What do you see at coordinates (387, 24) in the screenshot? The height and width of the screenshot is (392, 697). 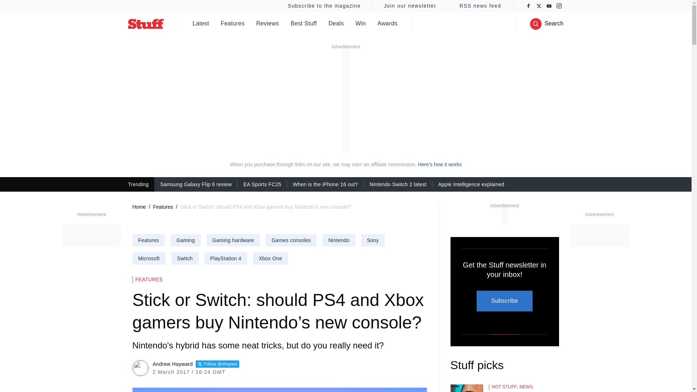 I see `Awards` at bounding box center [387, 24].